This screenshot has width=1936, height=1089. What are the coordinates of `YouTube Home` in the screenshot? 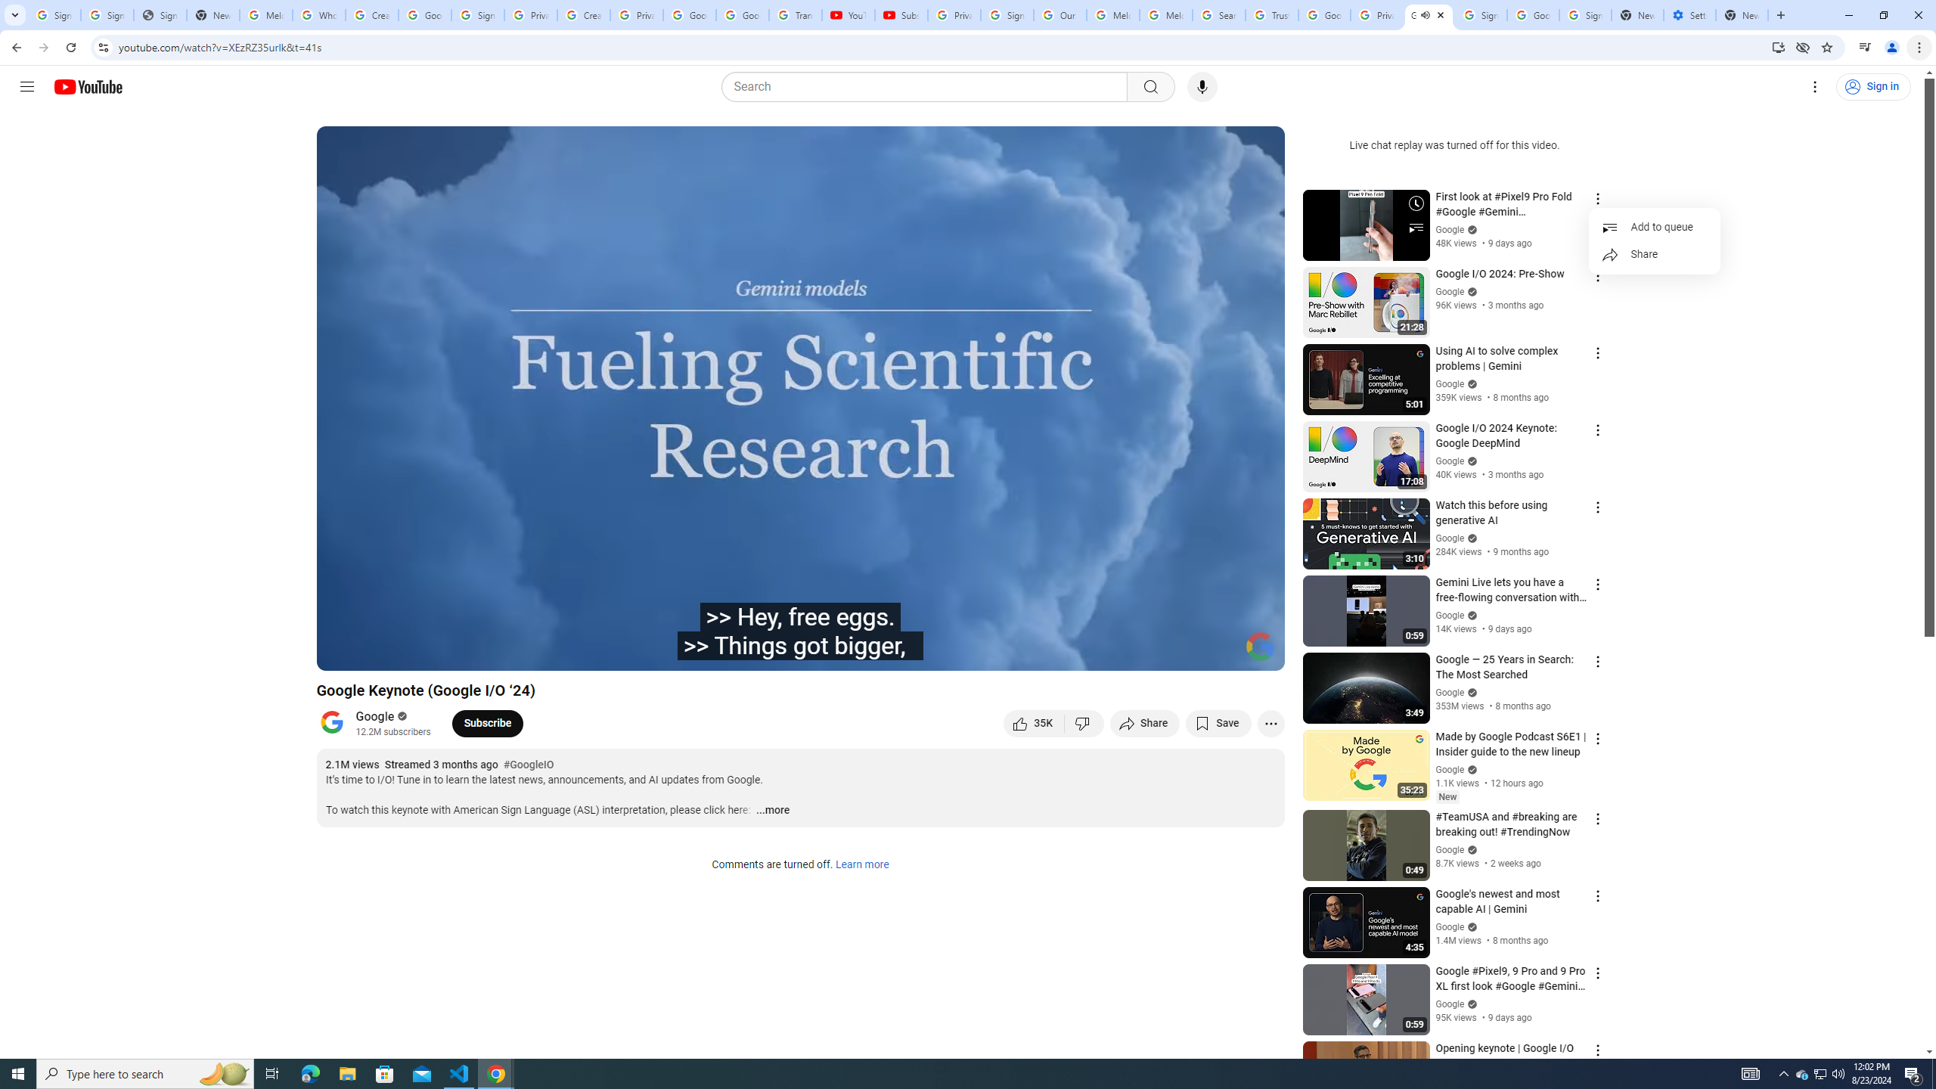 It's located at (88, 86).